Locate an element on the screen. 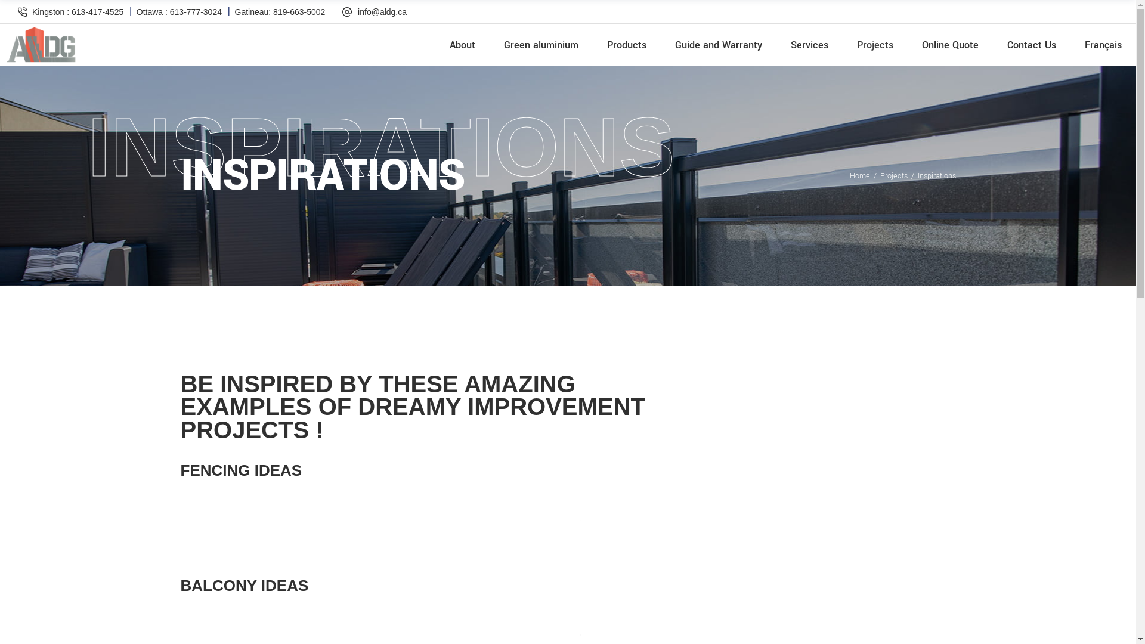 Image resolution: width=1145 pixels, height=644 pixels. Projects is located at coordinates (894, 176).